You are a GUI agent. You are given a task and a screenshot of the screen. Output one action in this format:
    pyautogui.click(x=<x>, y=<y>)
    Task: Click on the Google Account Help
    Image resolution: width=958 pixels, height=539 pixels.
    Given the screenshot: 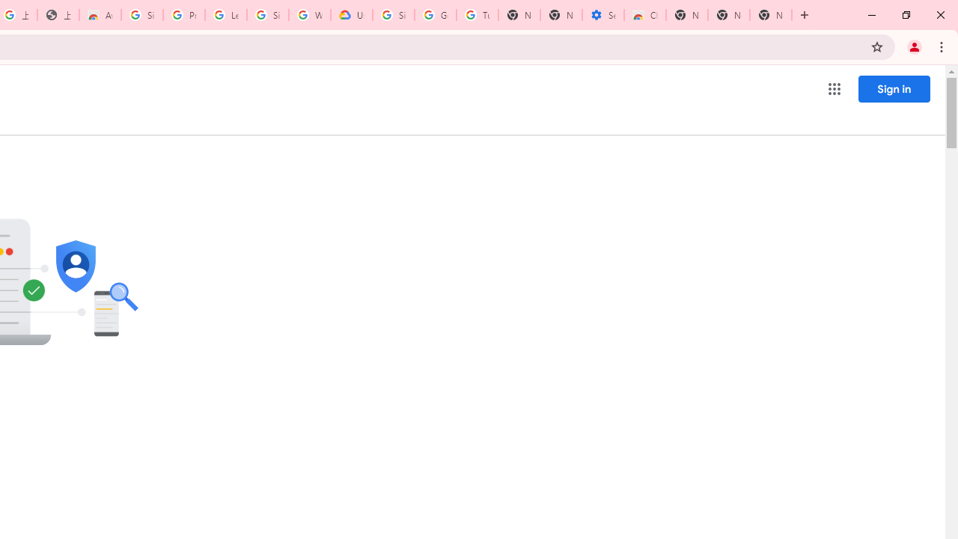 What is the action you would take?
    pyautogui.click(x=436, y=15)
    